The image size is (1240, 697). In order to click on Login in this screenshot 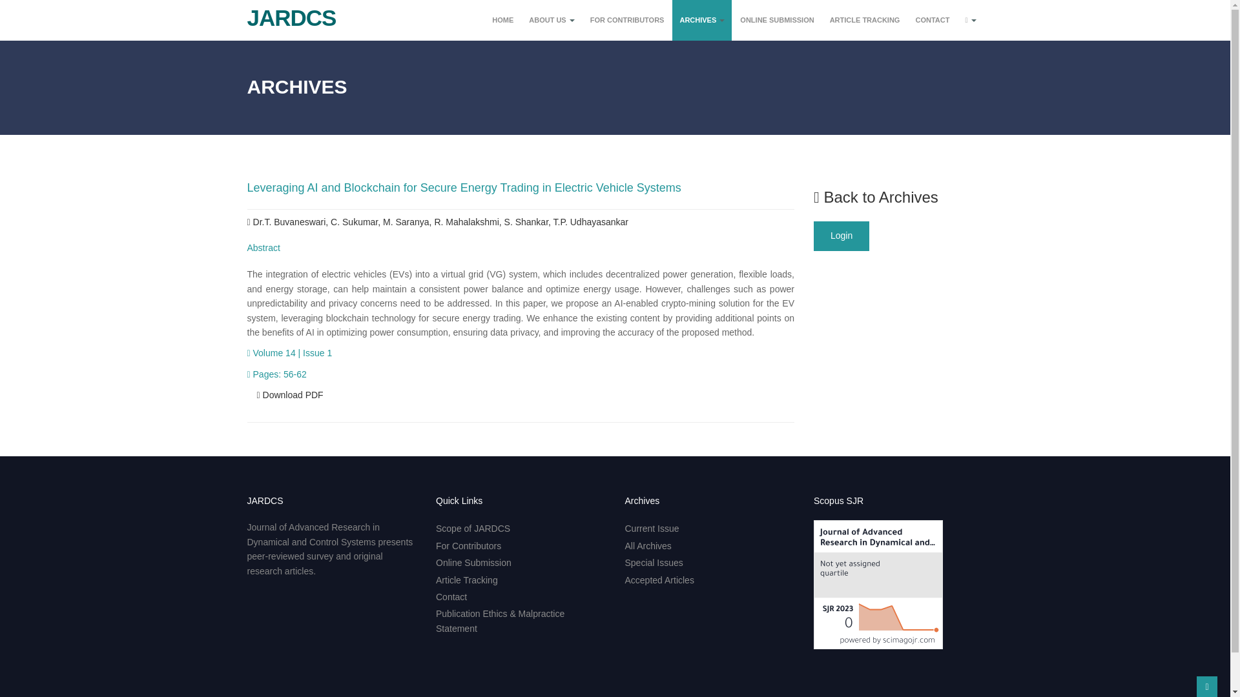, I will do `click(841, 236)`.